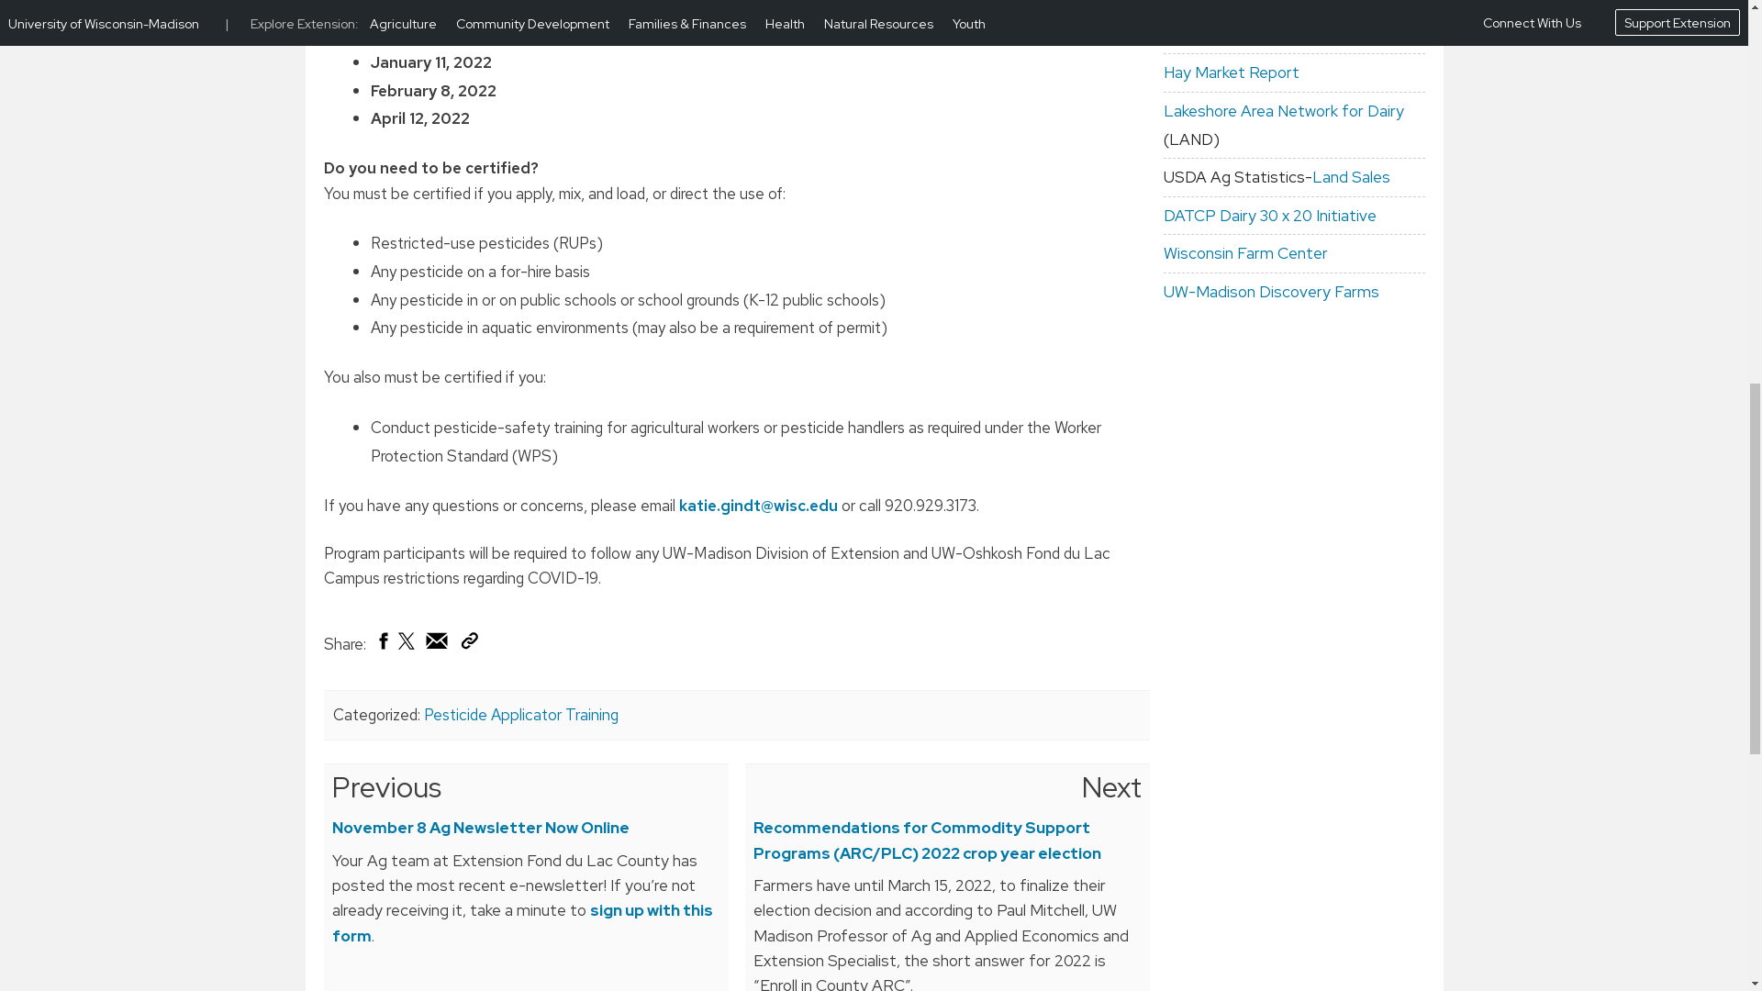 This screenshot has height=991, width=1762. I want to click on Hay Market Report, so click(1232, 72).